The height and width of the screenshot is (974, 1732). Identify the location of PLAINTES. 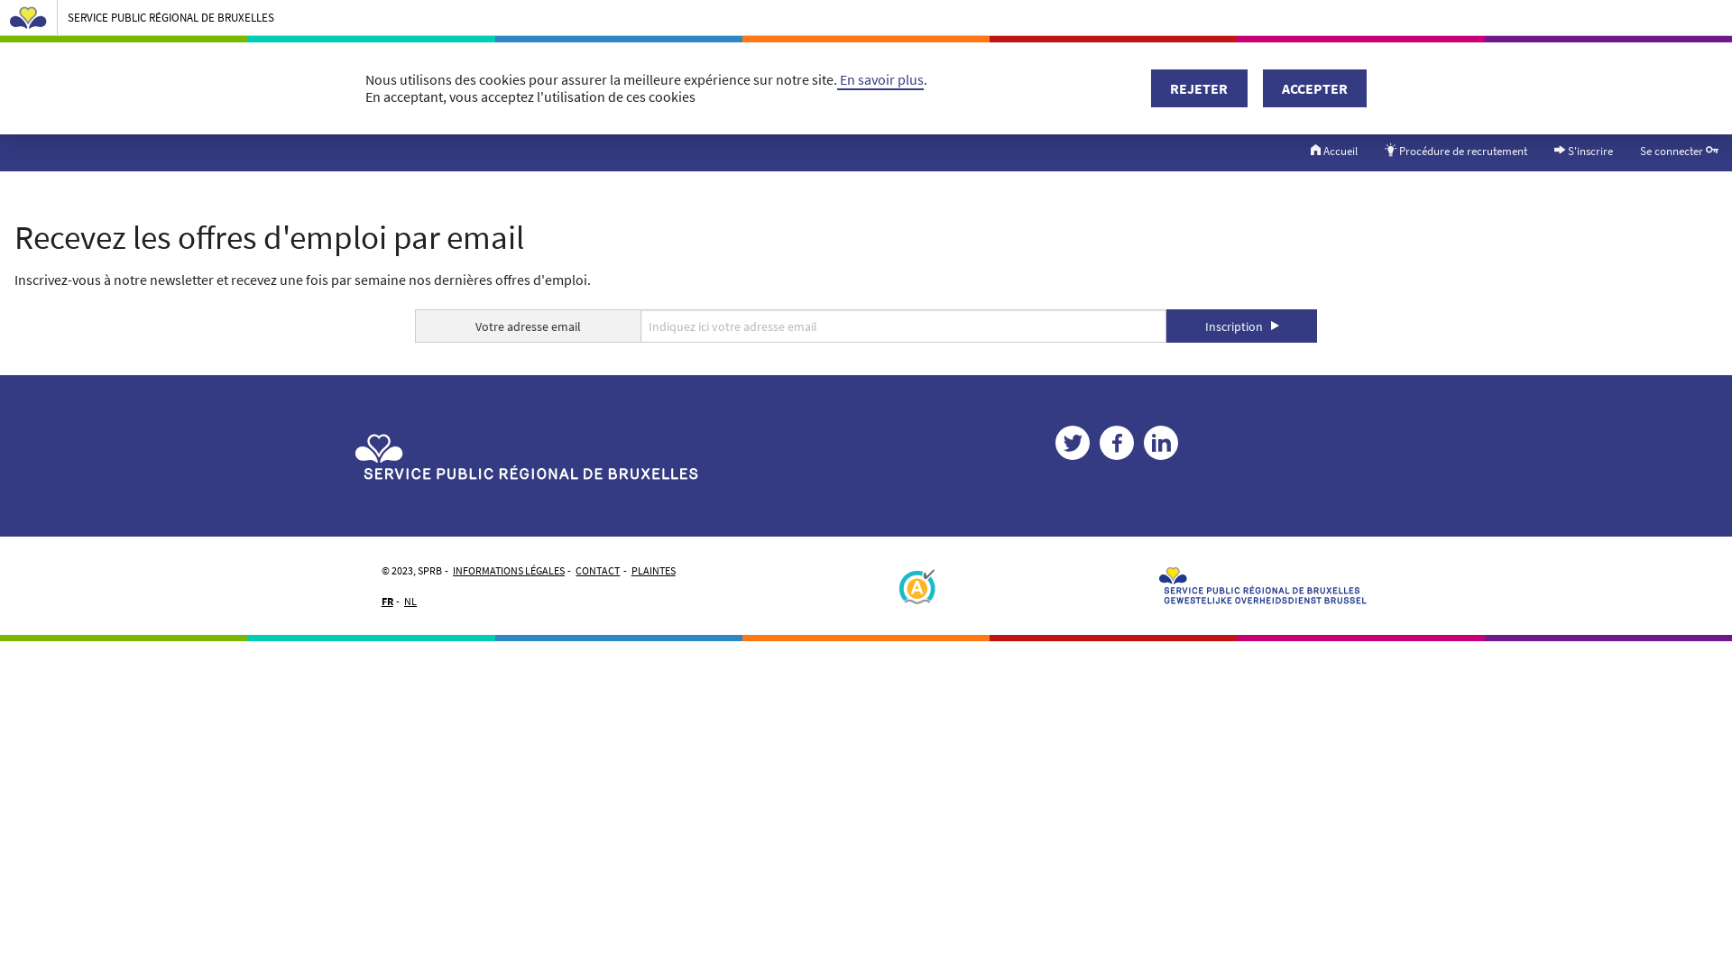
(653, 571).